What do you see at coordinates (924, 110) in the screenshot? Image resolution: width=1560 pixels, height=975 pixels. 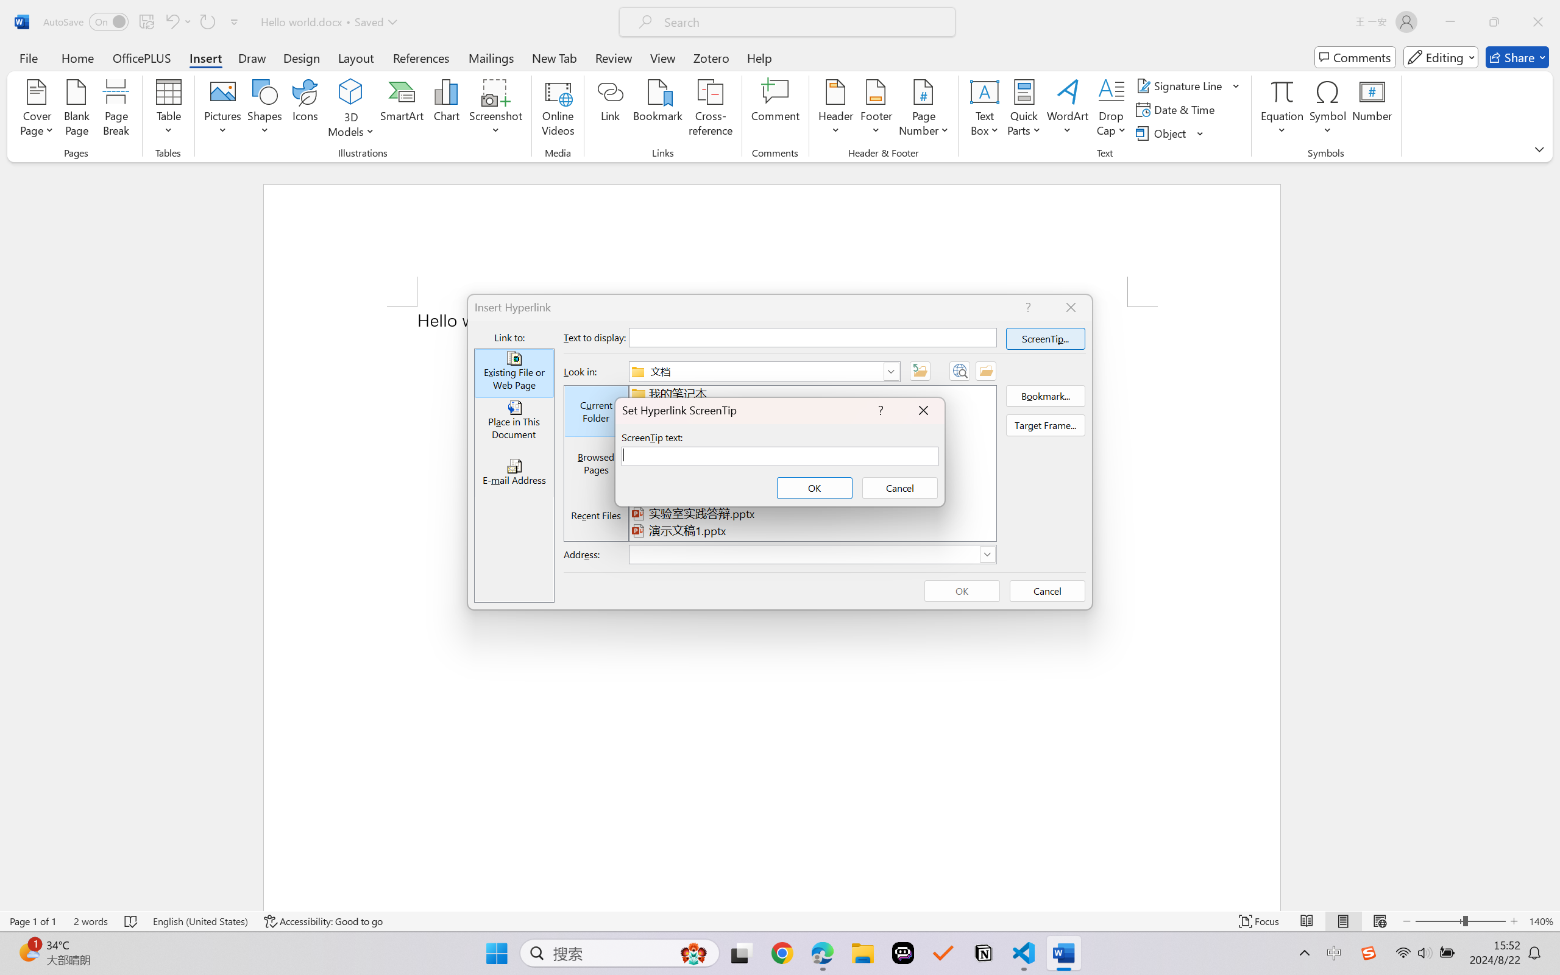 I see `Page Number` at bounding box center [924, 110].